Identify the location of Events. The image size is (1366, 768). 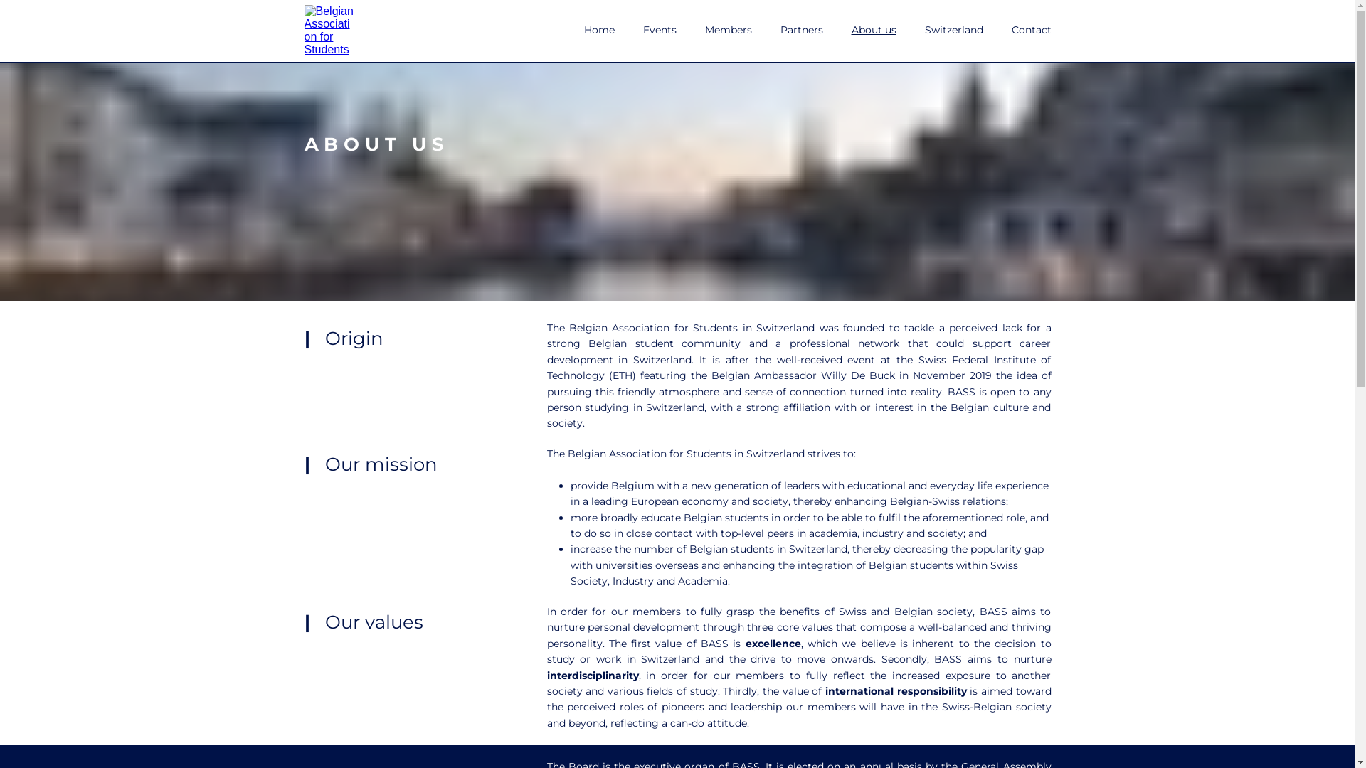
(660, 30).